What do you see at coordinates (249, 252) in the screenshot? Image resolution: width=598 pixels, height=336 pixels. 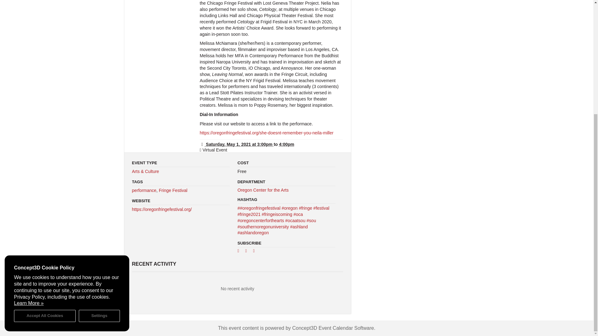 I see `iCal` at bounding box center [249, 252].